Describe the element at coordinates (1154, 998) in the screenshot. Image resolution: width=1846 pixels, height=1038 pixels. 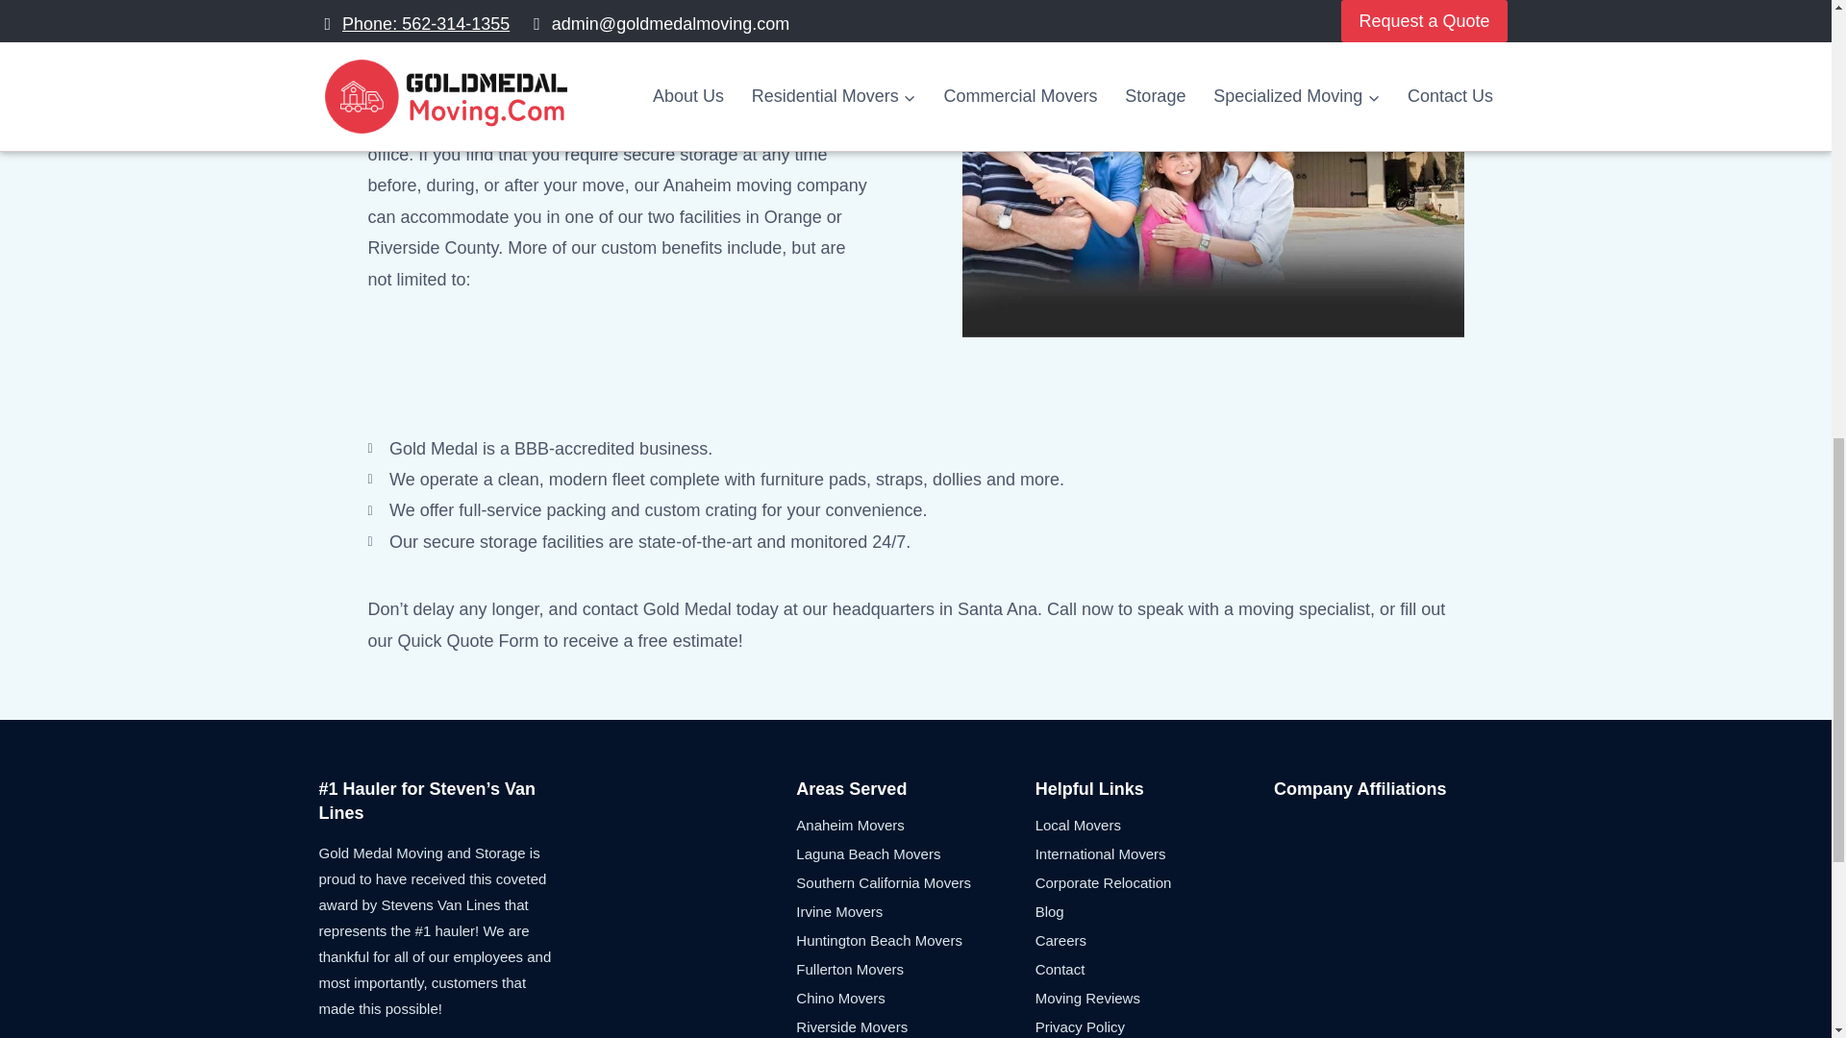
I see `Moving Reviews` at that location.